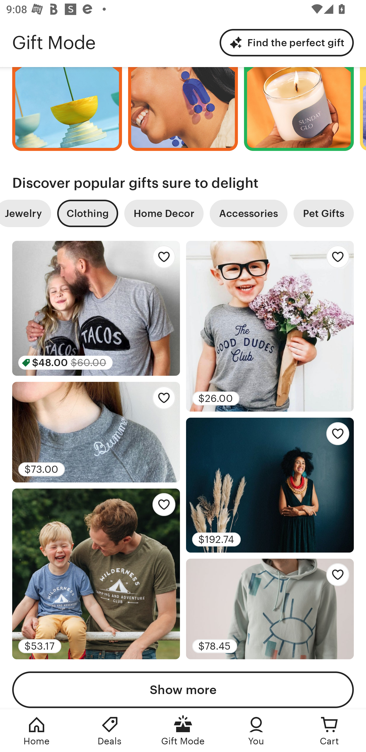 This screenshot has width=366, height=752. I want to click on Home, so click(37, 731).